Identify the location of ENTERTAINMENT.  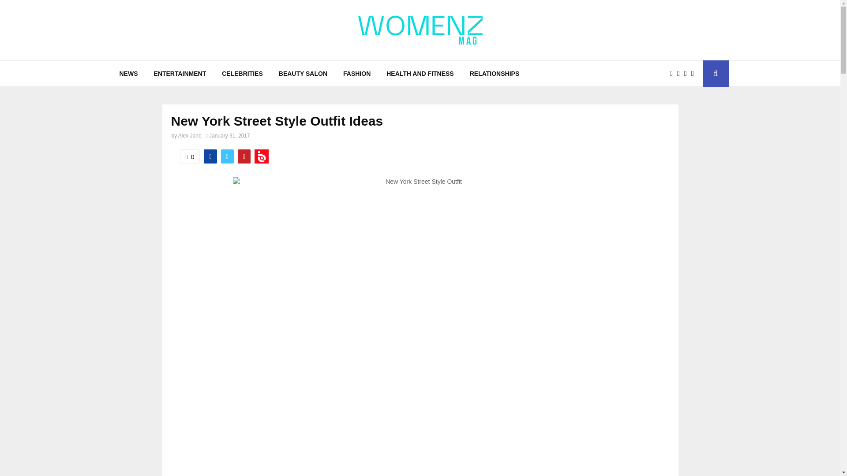
(180, 73).